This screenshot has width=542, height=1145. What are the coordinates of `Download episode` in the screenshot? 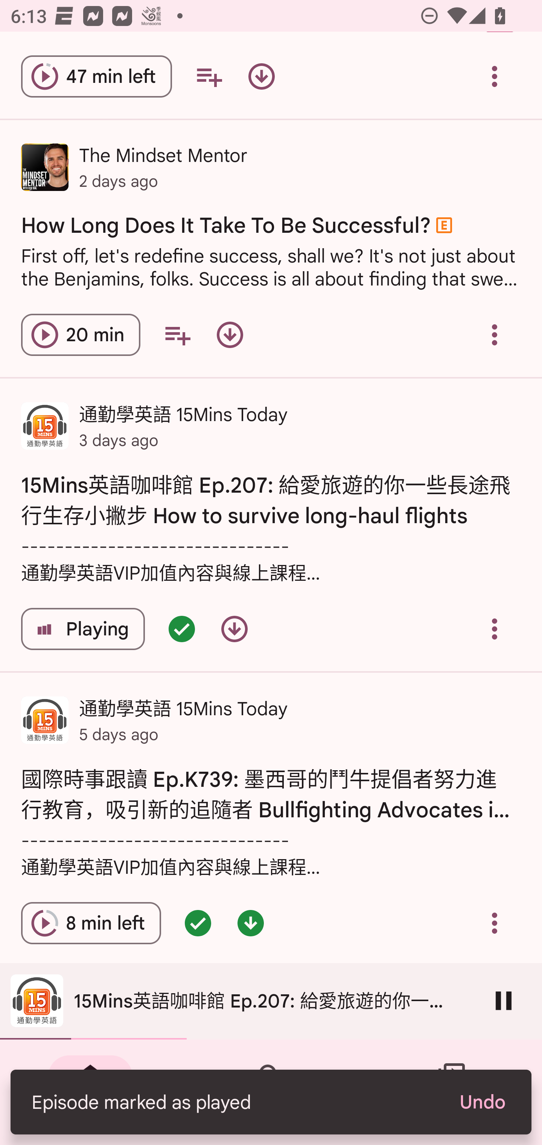 It's located at (261, 76).